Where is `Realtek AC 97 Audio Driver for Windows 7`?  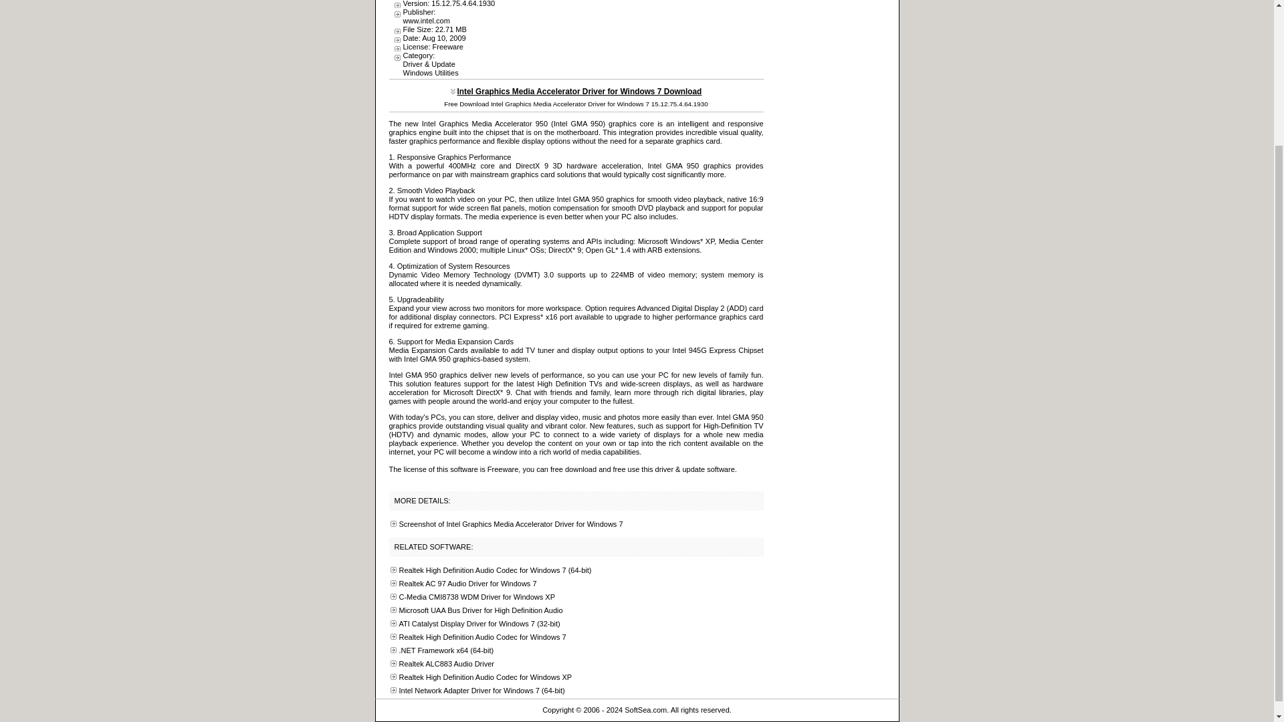 Realtek AC 97 Audio Driver for Windows 7 is located at coordinates (467, 584).